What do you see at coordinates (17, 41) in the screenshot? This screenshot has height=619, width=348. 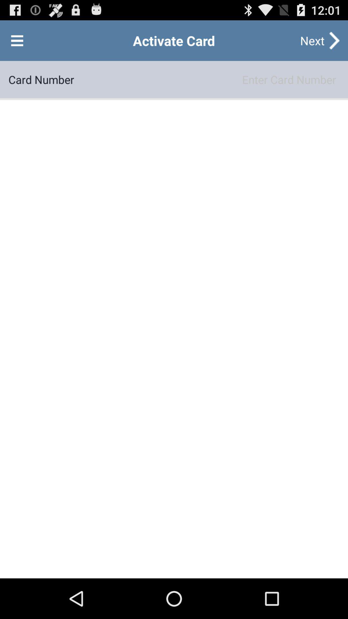 I see `launch item next to activate card icon` at bounding box center [17, 41].